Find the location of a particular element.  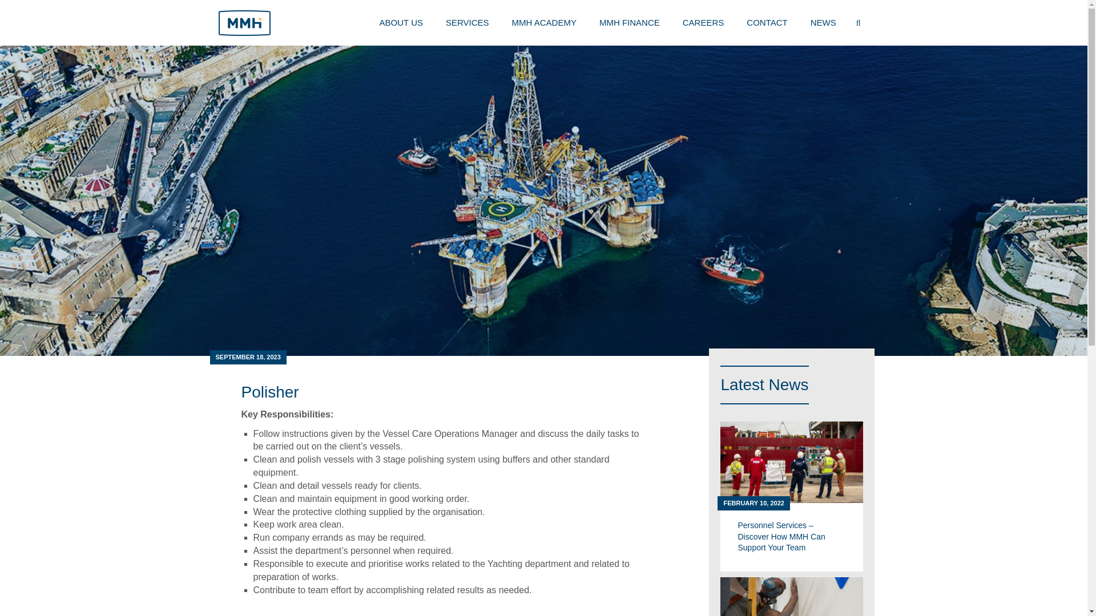

ABOUT US is located at coordinates (401, 23).